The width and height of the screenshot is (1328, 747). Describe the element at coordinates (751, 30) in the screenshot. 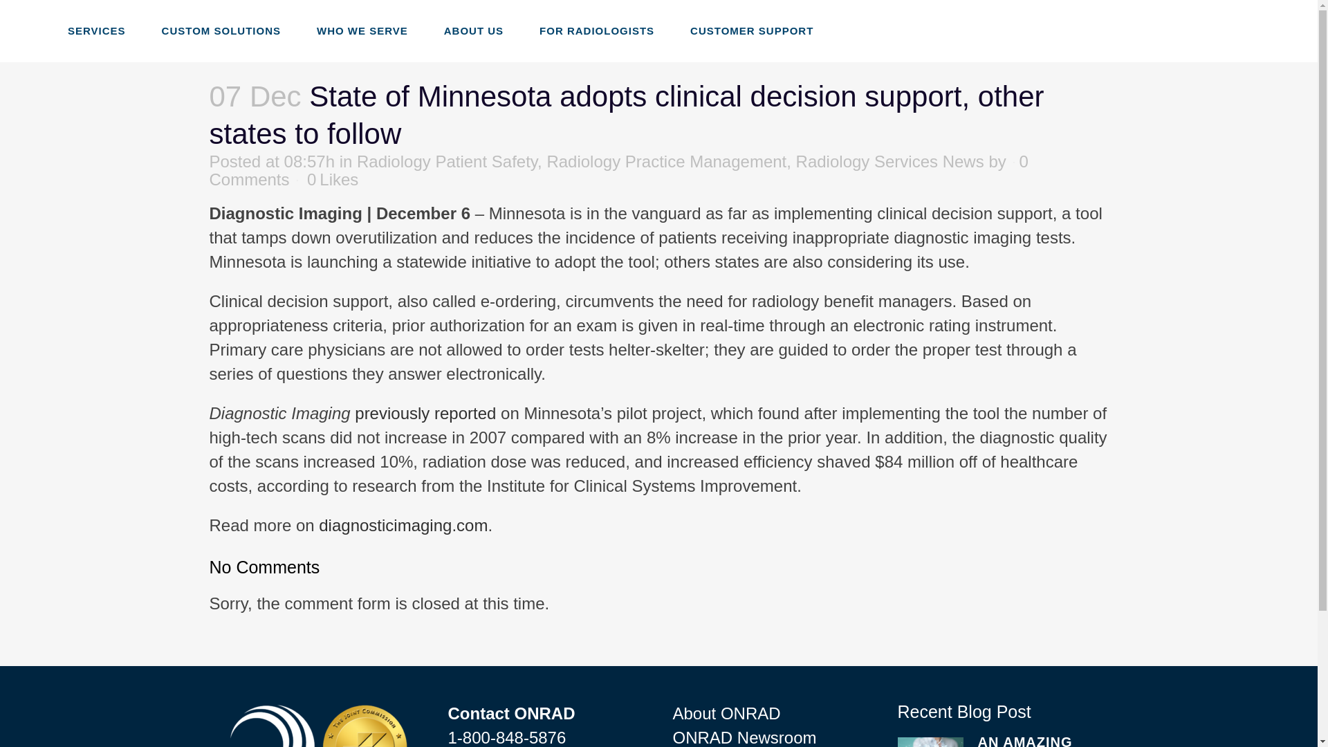

I see `CUSTOMER SUPPORT` at that location.